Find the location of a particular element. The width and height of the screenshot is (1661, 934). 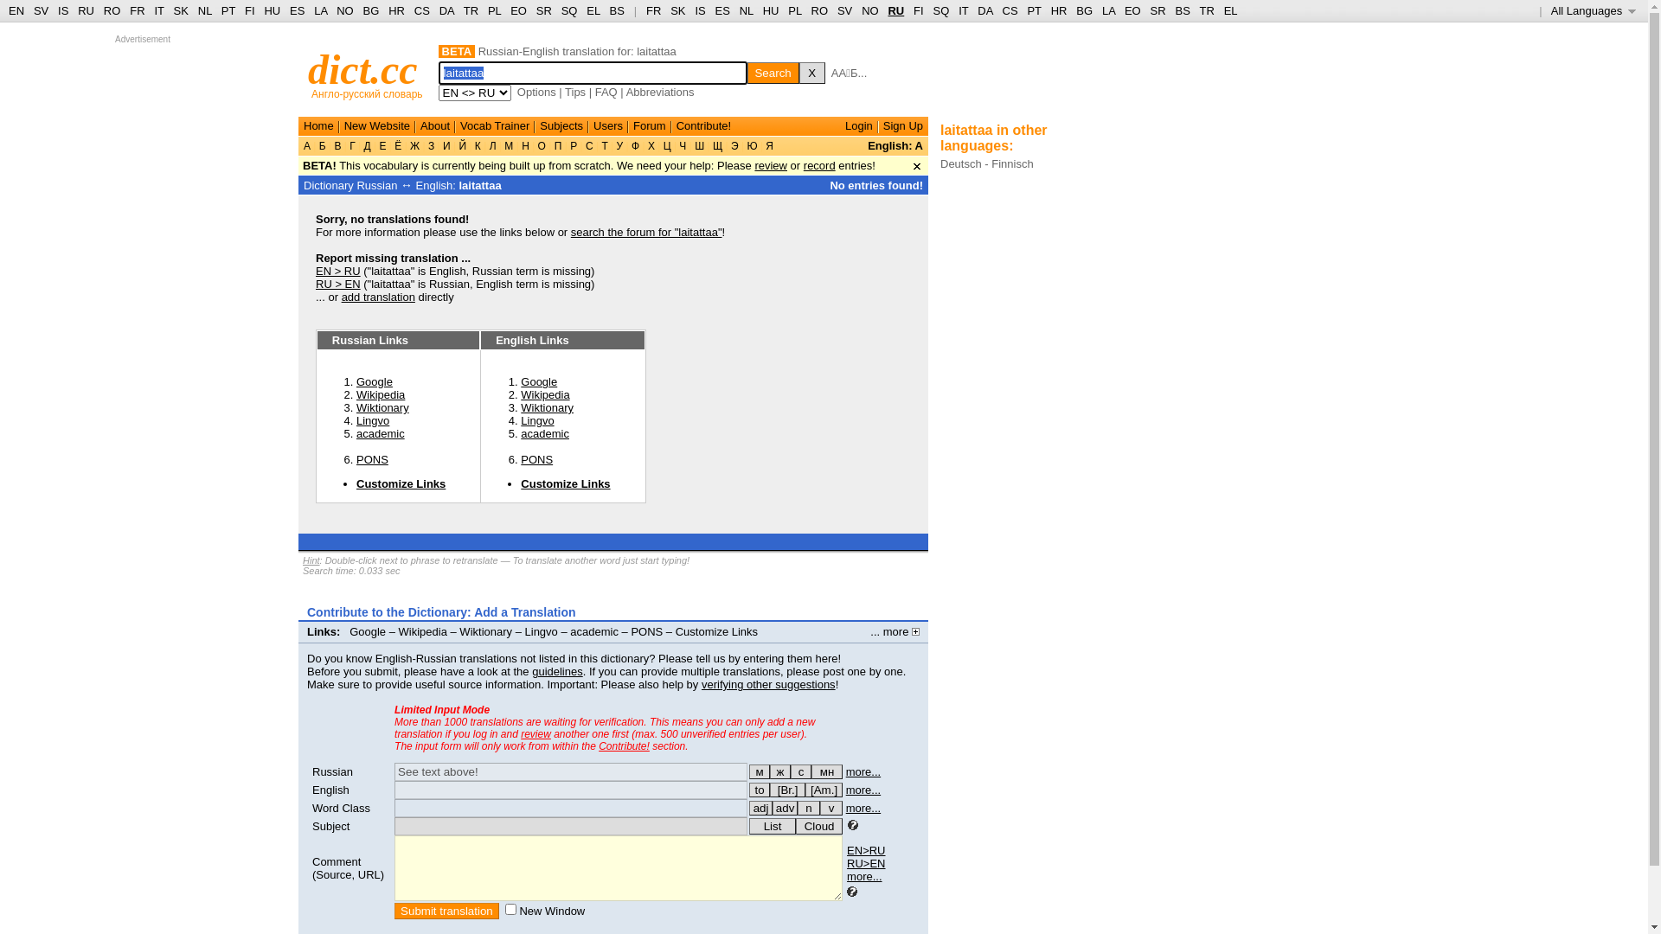

Lingvo is located at coordinates (373, 420).